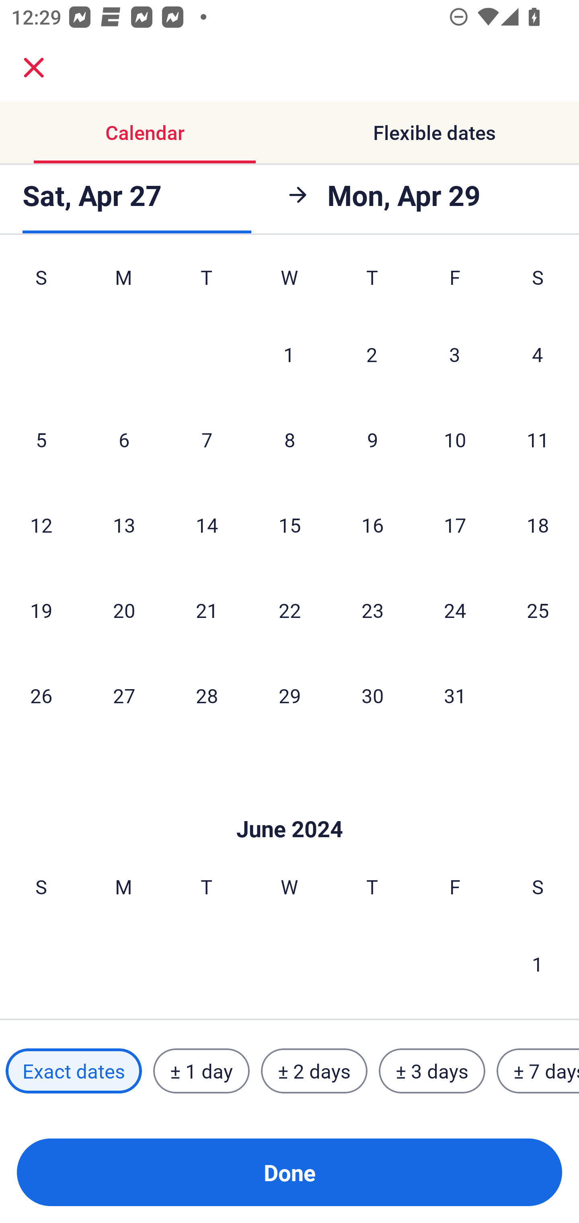 The image size is (579, 1223). I want to click on 1 Wednesday, May 1, 2024, so click(289, 354).